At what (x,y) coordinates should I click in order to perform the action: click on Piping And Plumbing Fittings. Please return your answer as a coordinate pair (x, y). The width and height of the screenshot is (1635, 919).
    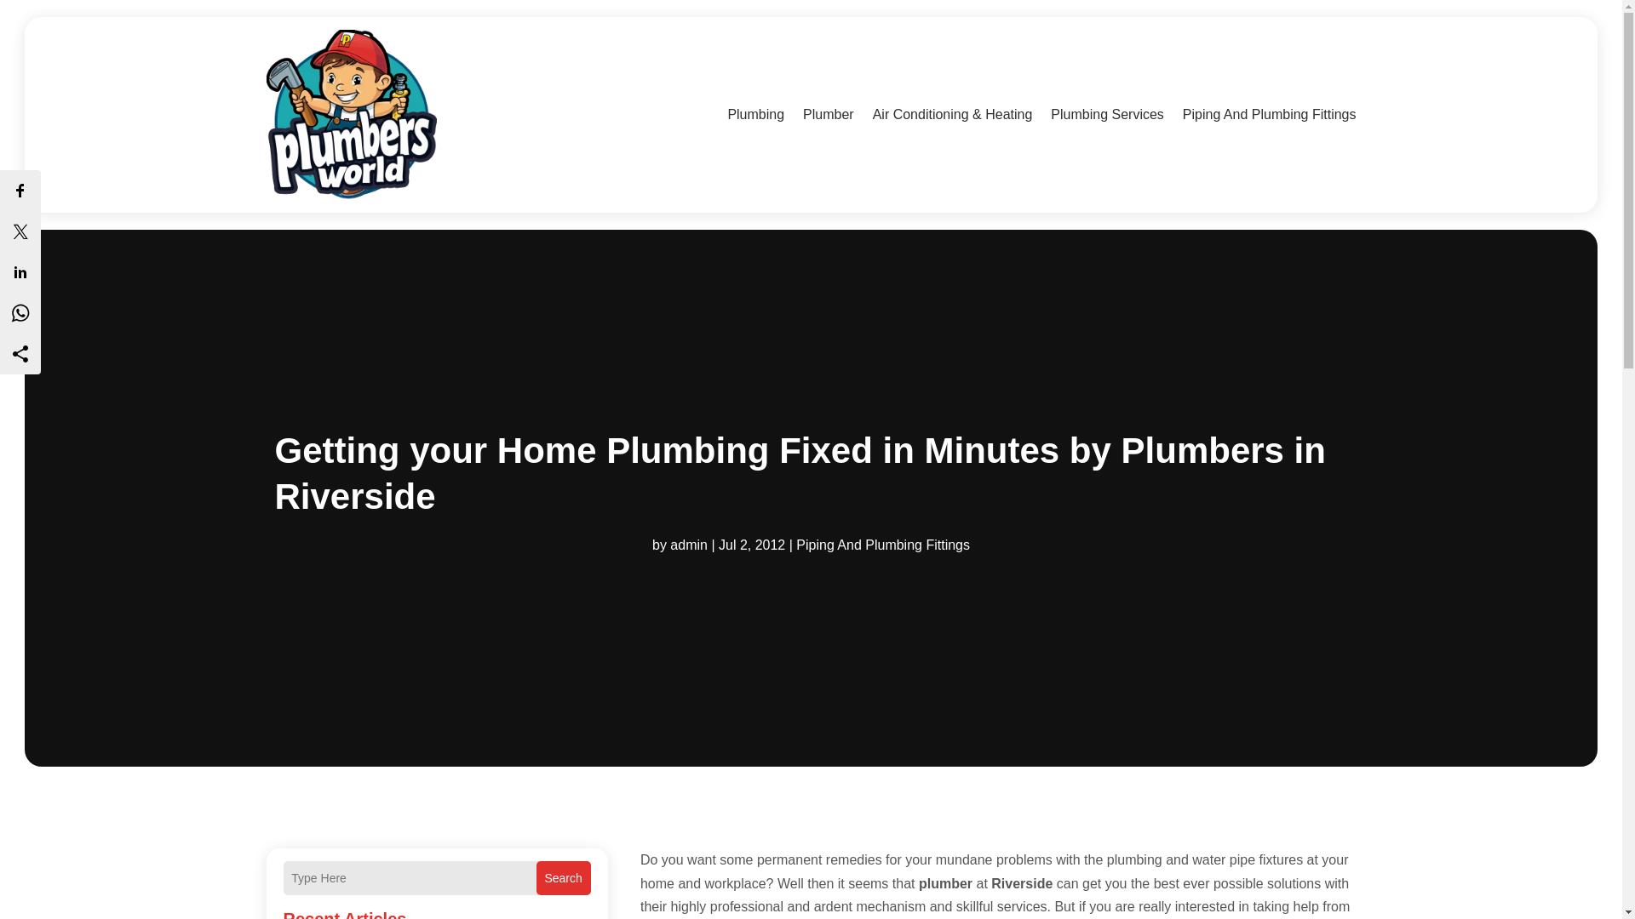
    Looking at the image, I should click on (882, 545).